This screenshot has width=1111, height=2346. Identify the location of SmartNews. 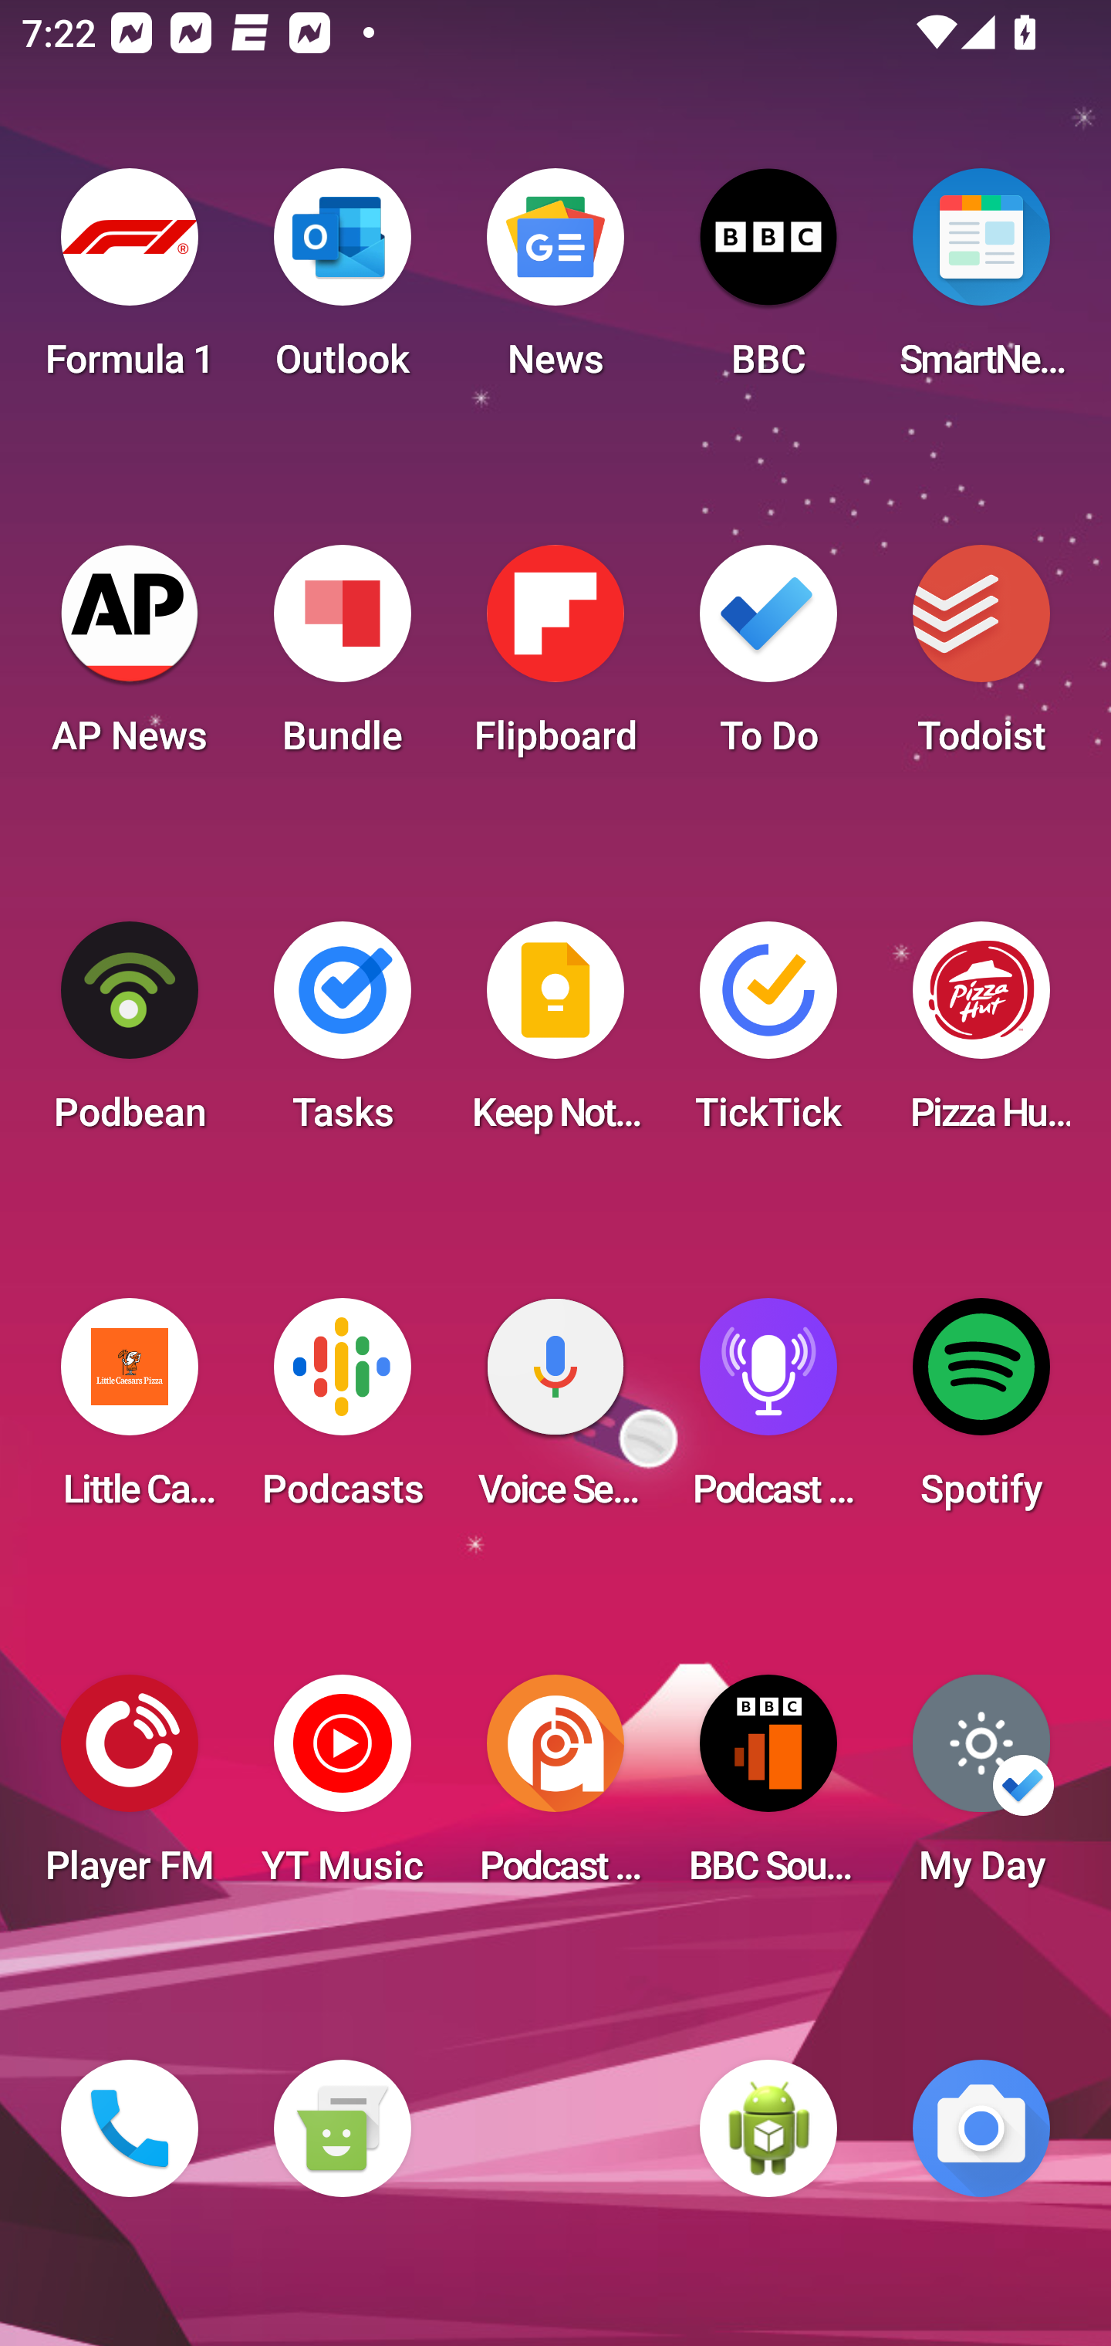
(981, 282).